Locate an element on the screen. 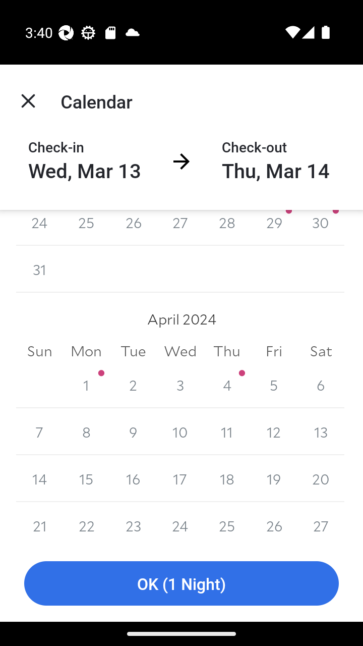 The height and width of the screenshot is (646, 363). 11 11 April 2024 is located at coordinates (227, 432).